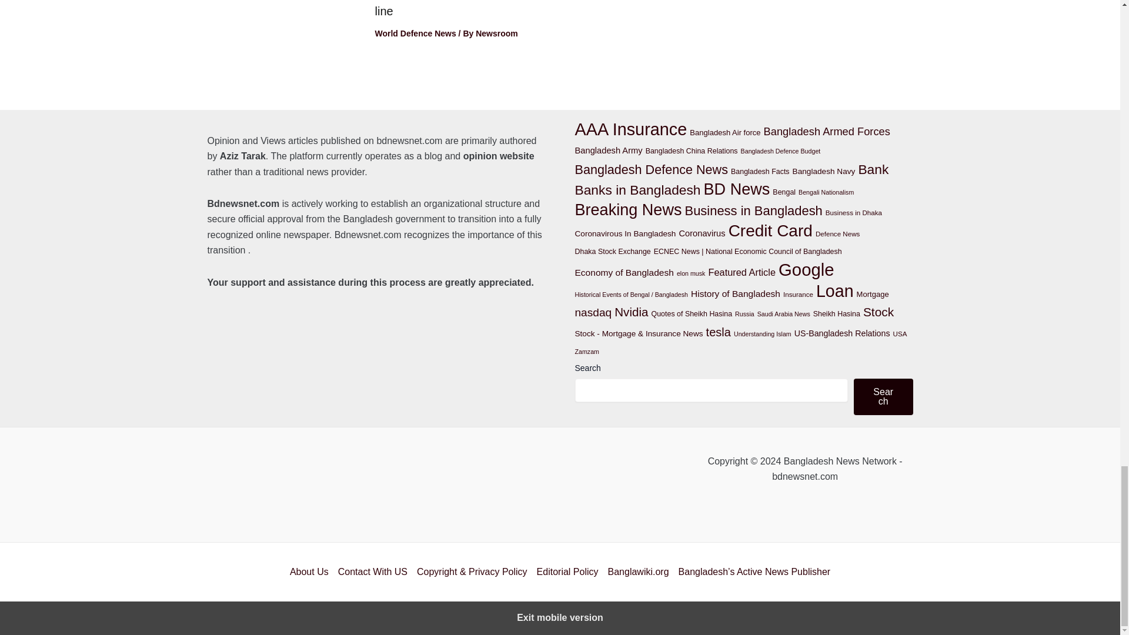 The width and height of the screenshot is (1129, 635). Describe the element at coordinates (415, 33) in the screenshot. I see `World Defence News` at that location.